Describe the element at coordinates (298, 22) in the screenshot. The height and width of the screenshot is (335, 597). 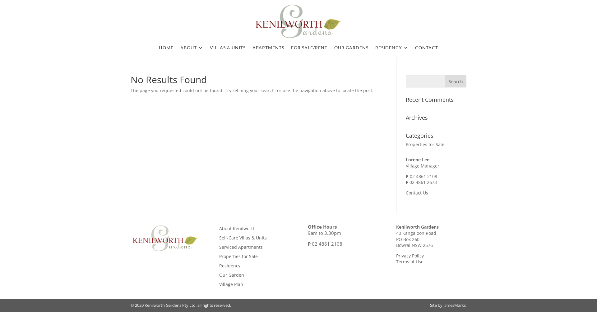
I see `Kenilworth Gardens` at that location.